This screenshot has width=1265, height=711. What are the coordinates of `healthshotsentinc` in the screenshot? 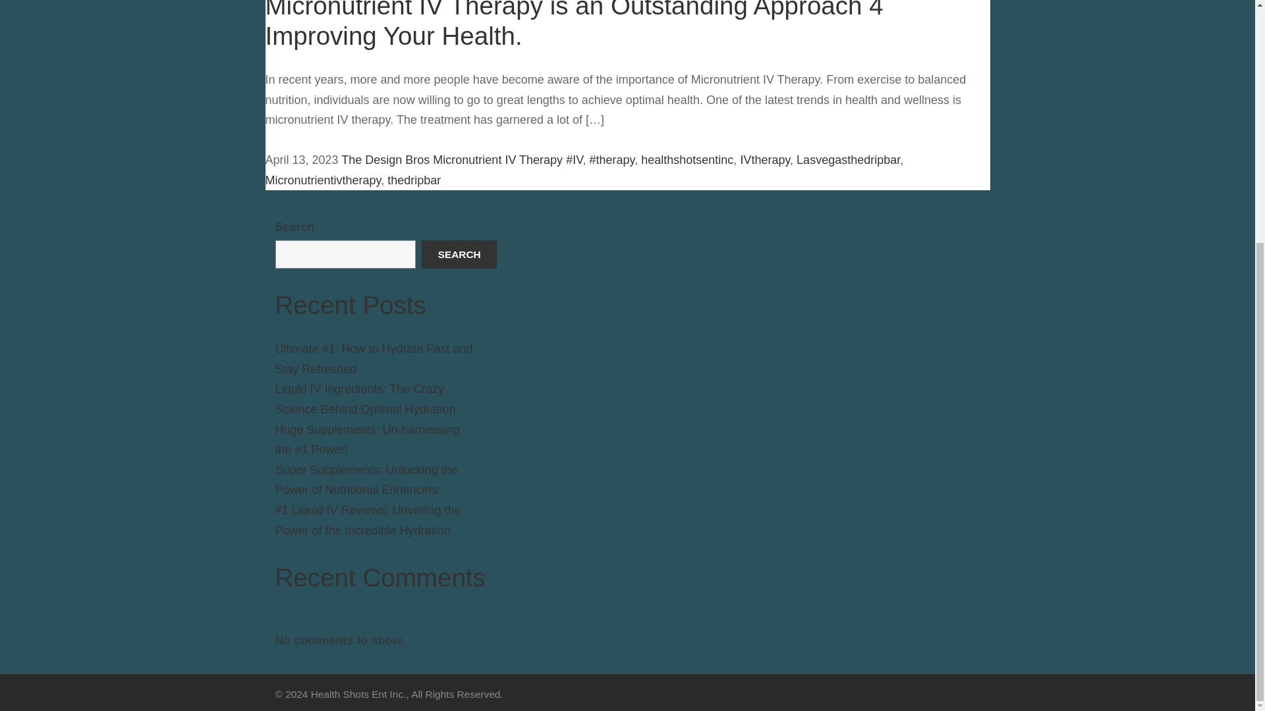 It's located at (687, 159).